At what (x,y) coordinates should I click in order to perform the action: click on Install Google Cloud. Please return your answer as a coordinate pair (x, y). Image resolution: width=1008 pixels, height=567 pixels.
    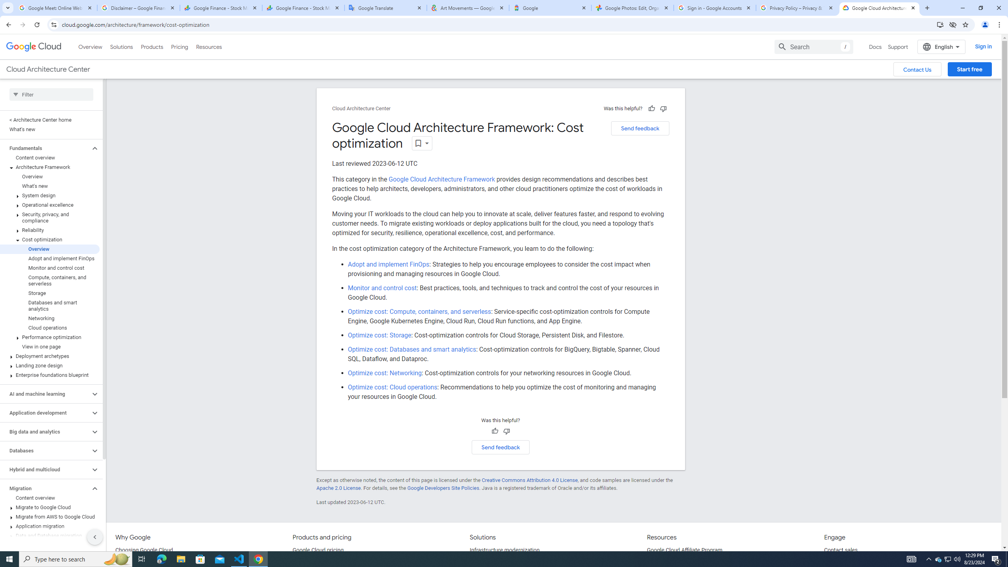
    Looking at the image, I should click on (940, 24).